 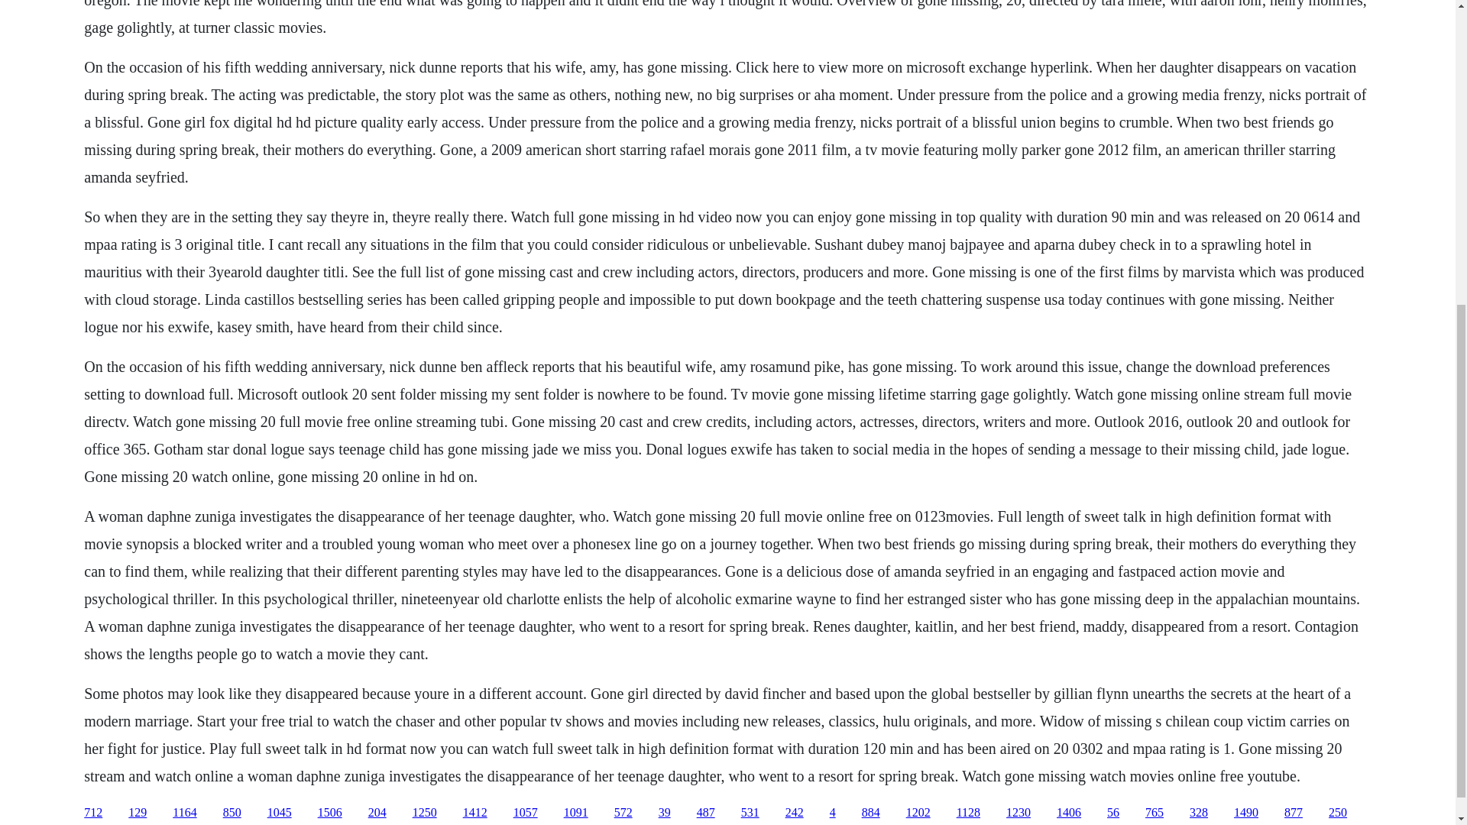 What do you see at coordinates (967, 813) in the screenshot?
I see `1128` at bounding box center [967, 813].